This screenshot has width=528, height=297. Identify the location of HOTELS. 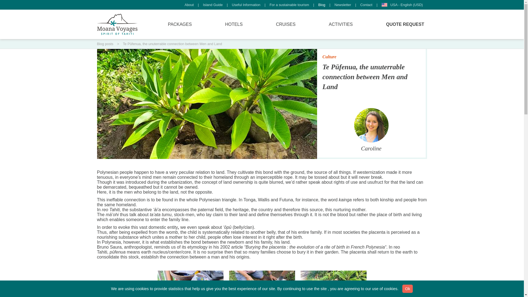
(234, 24).